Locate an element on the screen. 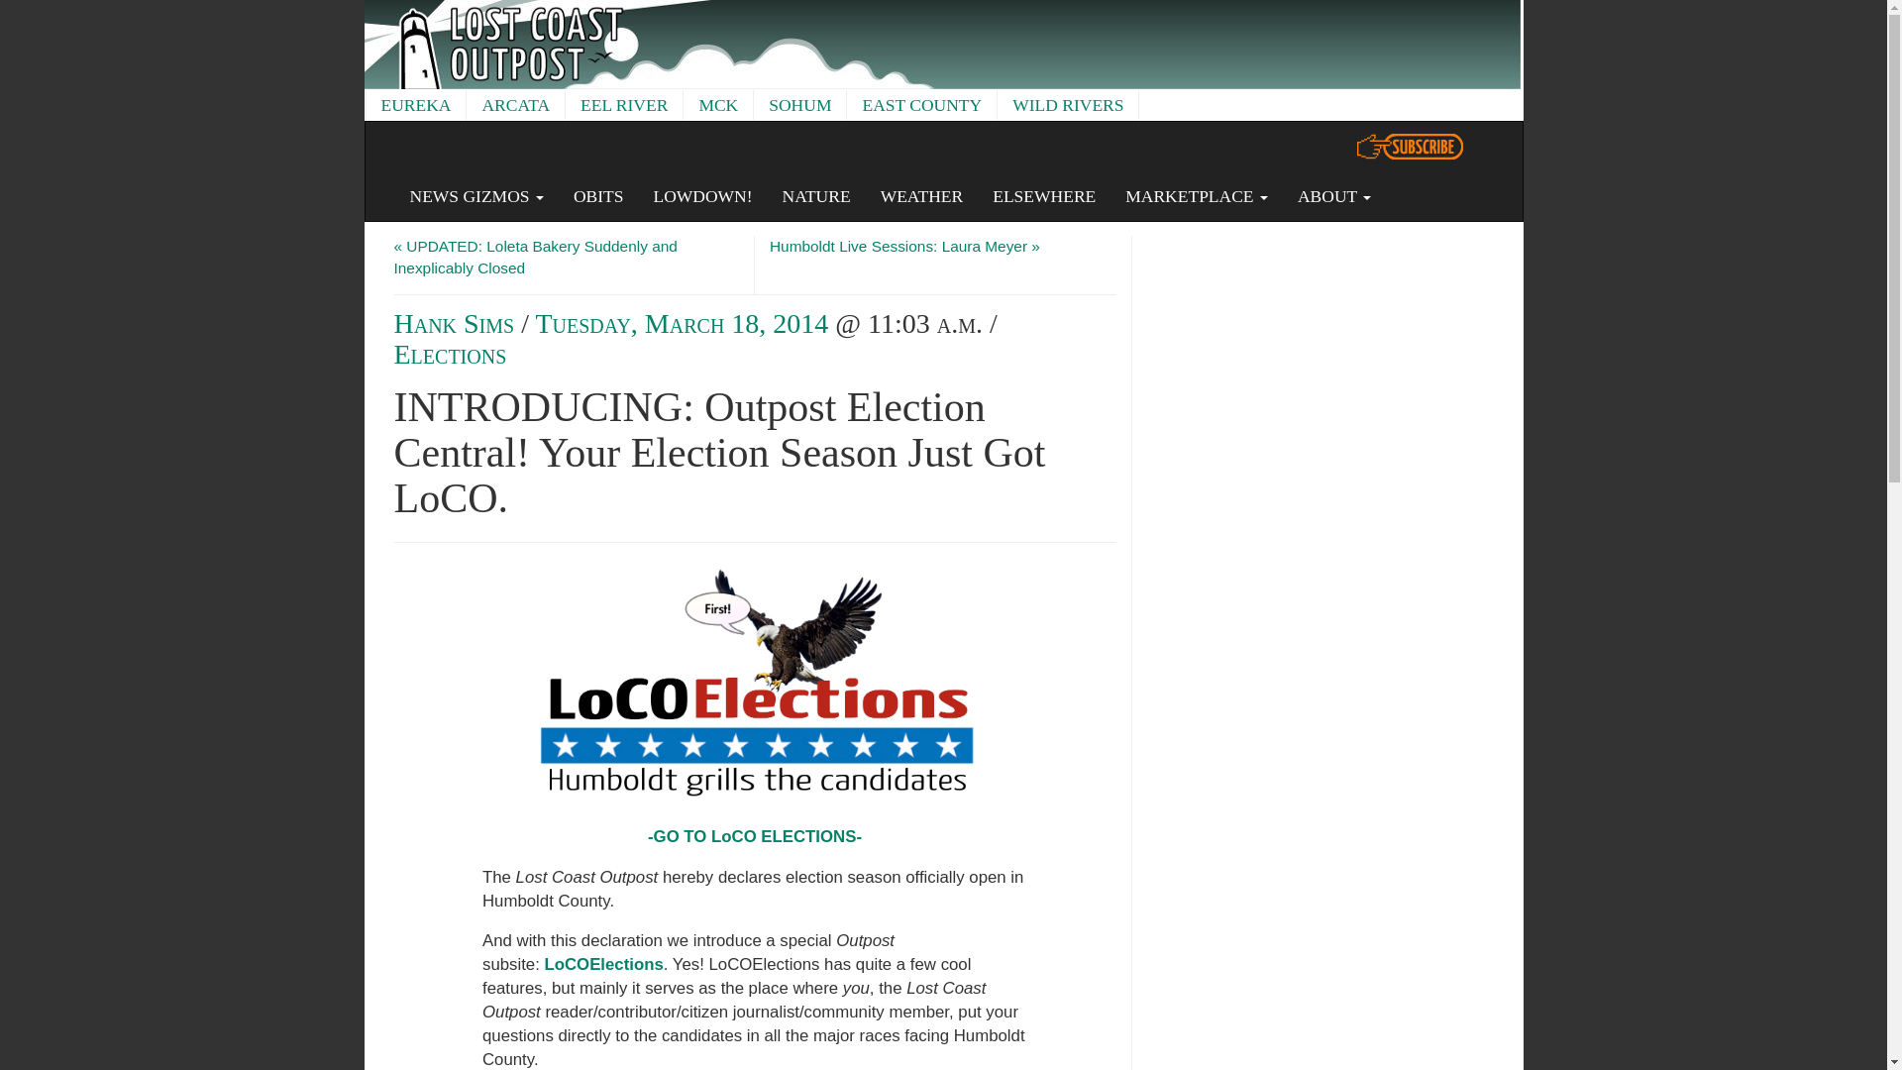 The width and height of the screenshot is (1902, 1070). EUREKA is located at coordinates (416, 104).